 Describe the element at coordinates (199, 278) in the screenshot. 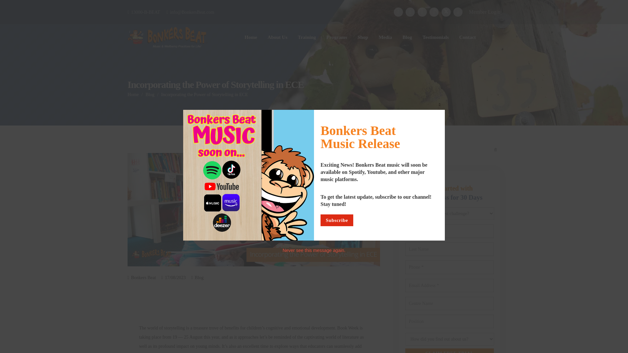

I see `Blog` at that location.